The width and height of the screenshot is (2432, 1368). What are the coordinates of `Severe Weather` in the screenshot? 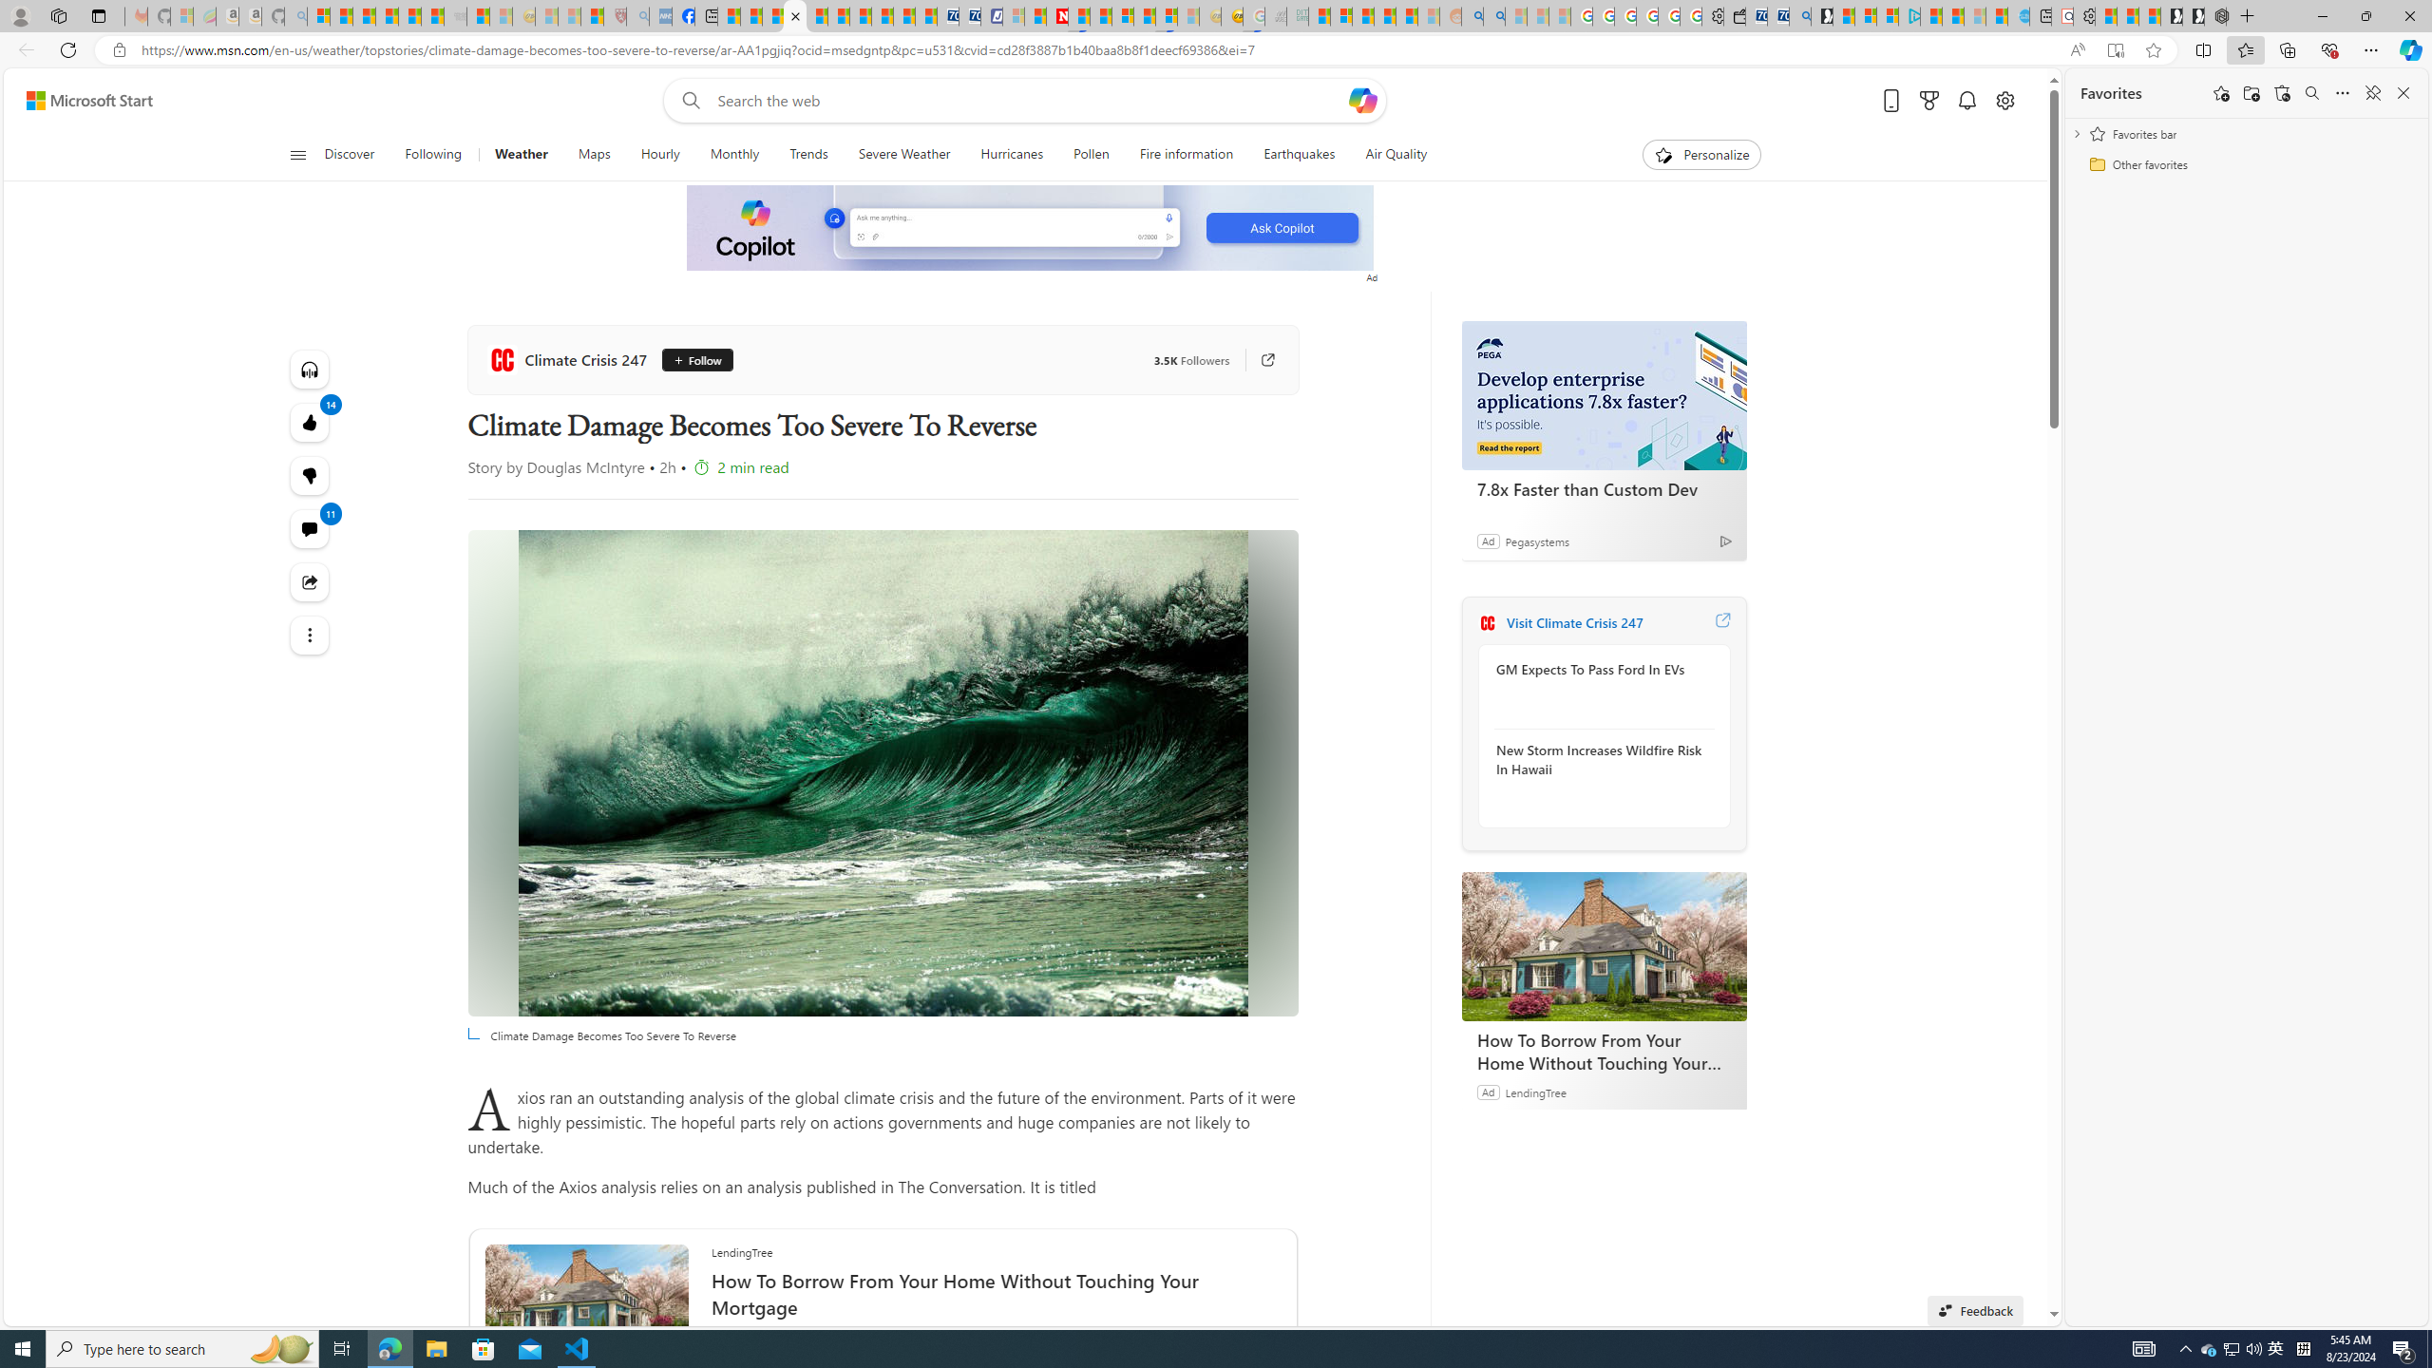 It's located at (902, 155).